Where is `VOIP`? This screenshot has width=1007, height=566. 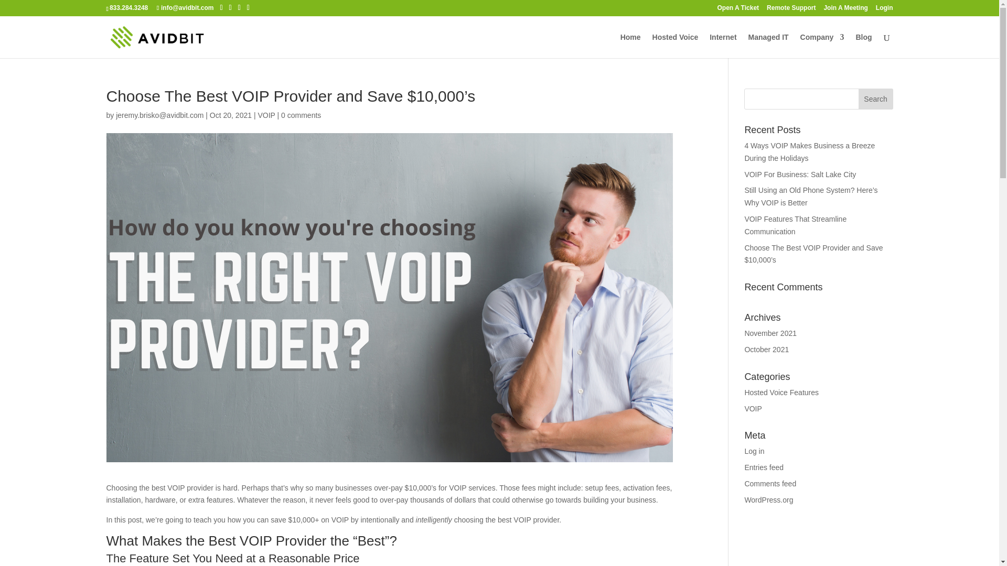 VOIP is located at coordinates (266, 115).